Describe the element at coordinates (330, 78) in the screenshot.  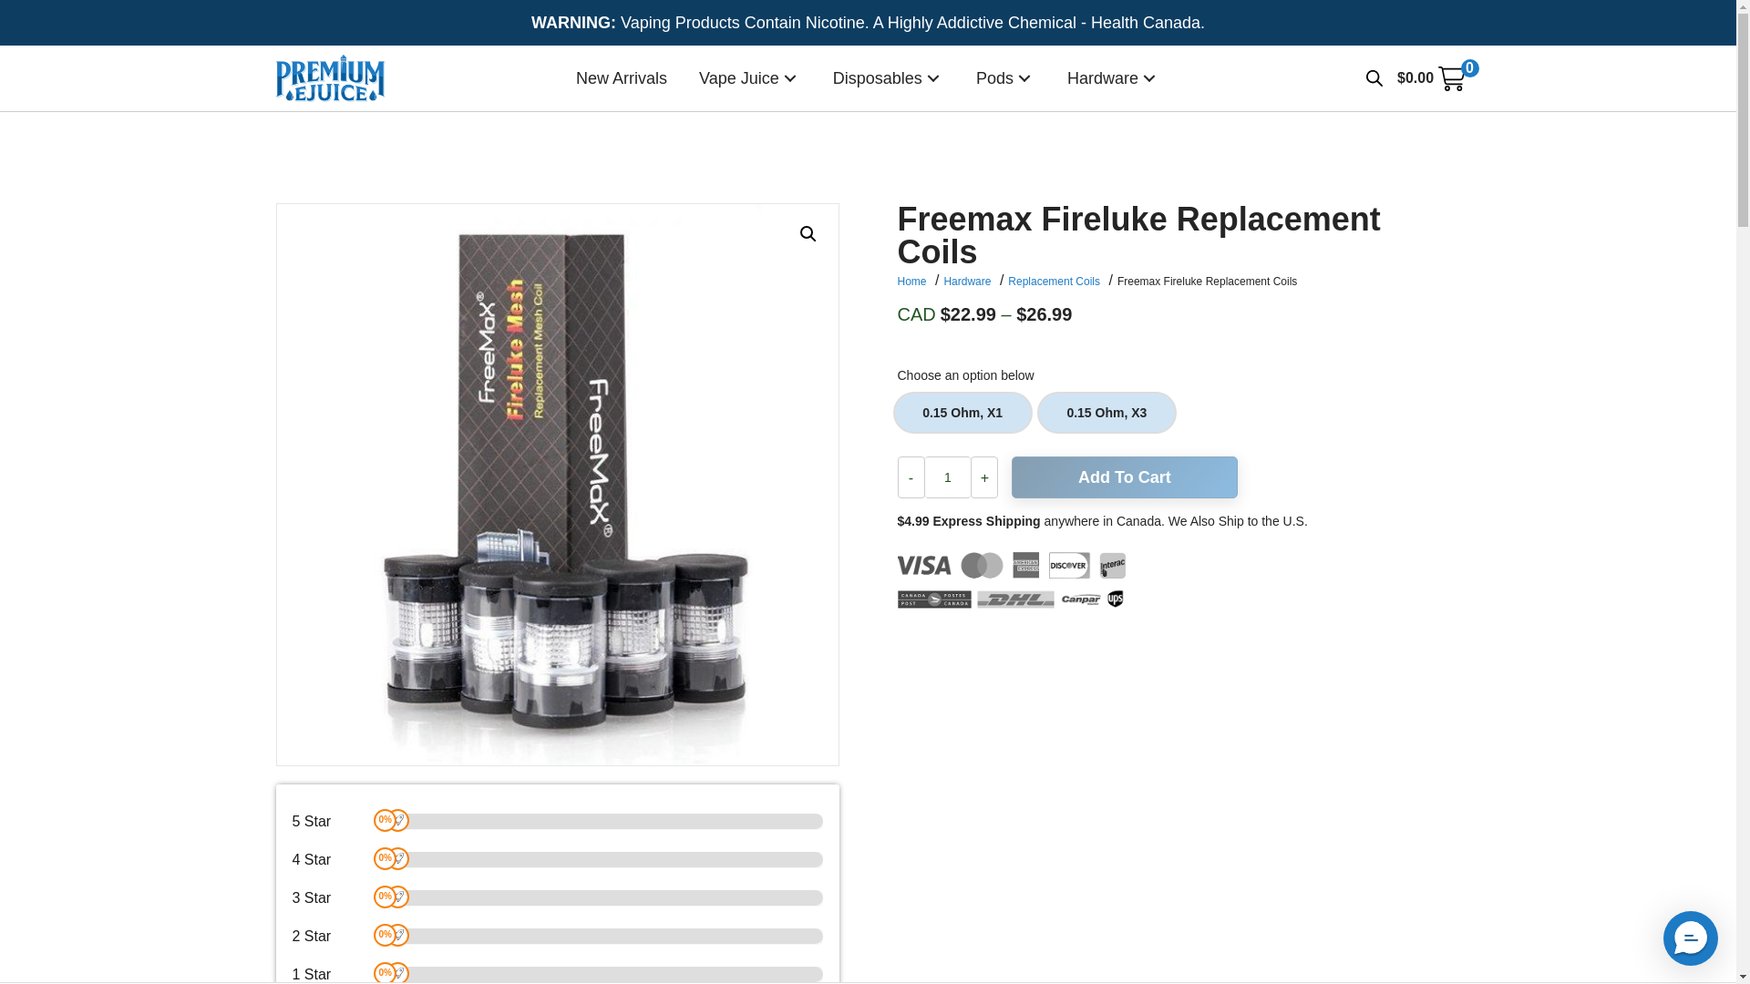
I see `Premium eJuice Logo` at that location.